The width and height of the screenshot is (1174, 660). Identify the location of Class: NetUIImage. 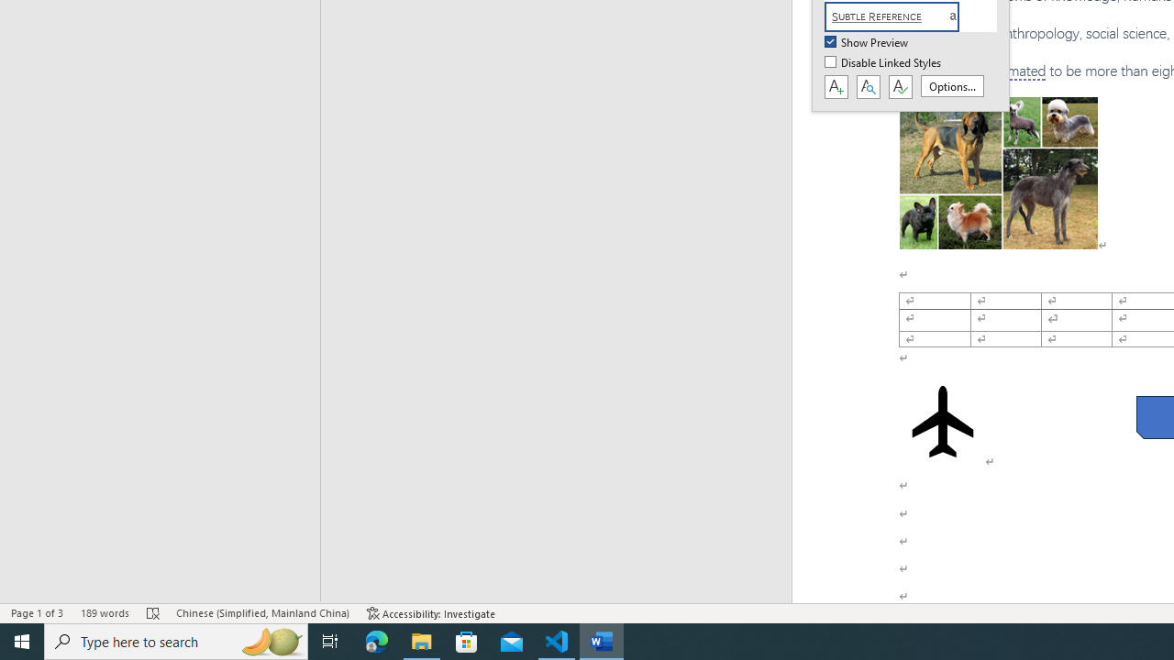
(892, 16).